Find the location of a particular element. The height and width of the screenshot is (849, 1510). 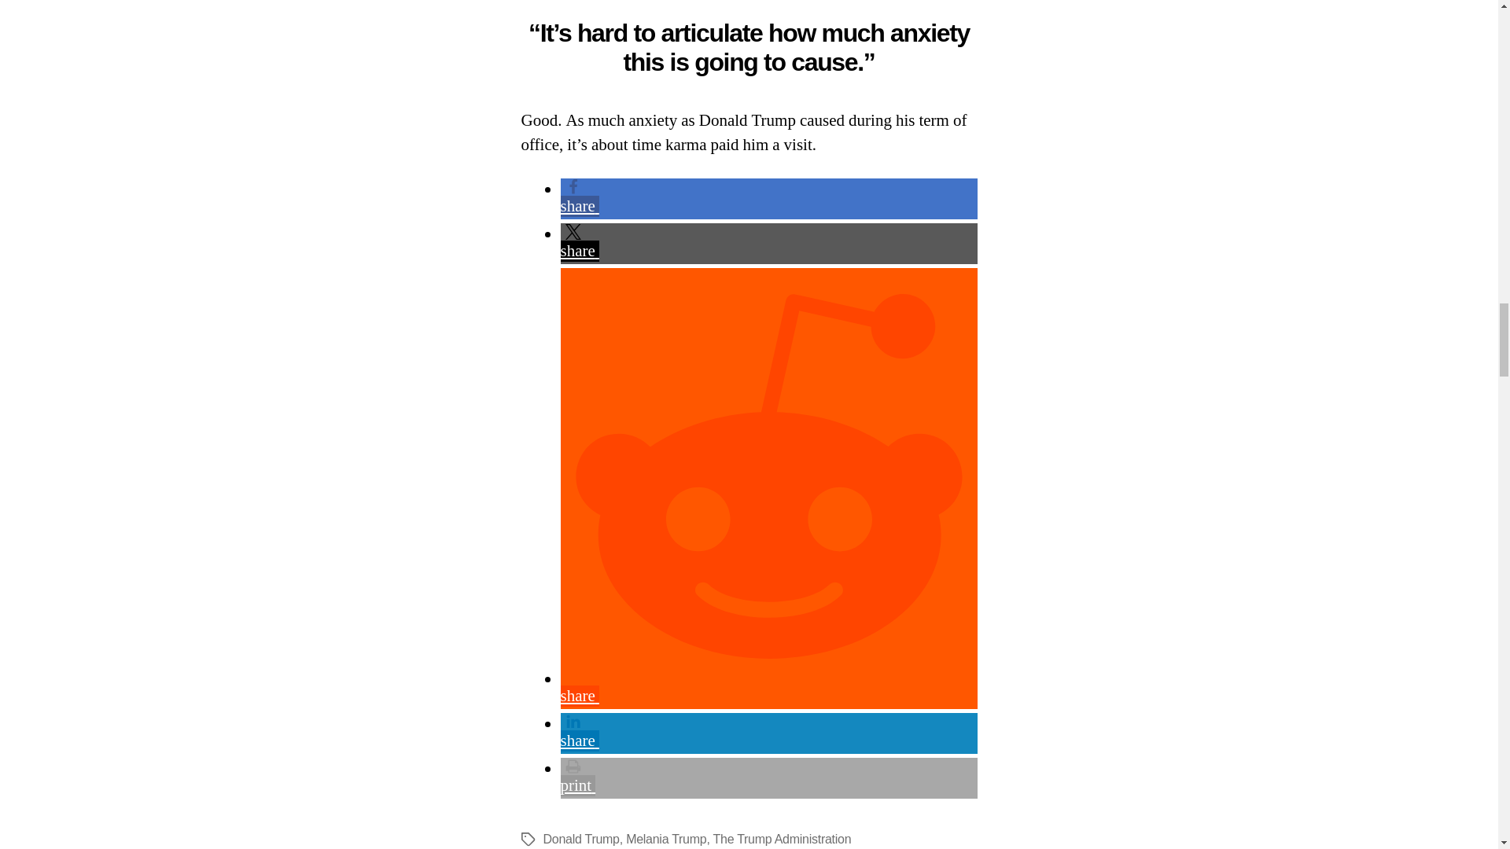

Donald Trump is located at coordinates (580, 839).